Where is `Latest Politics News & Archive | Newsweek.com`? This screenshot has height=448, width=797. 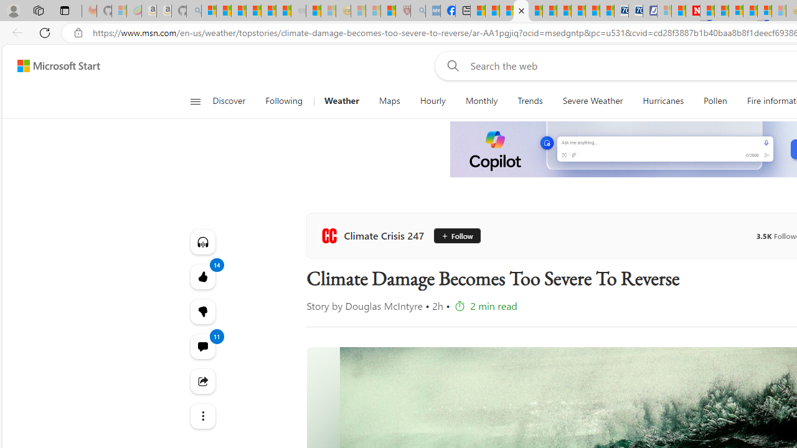
Latest Politics News & Archive | Newsweek.com is located at coordinates (692, 11).